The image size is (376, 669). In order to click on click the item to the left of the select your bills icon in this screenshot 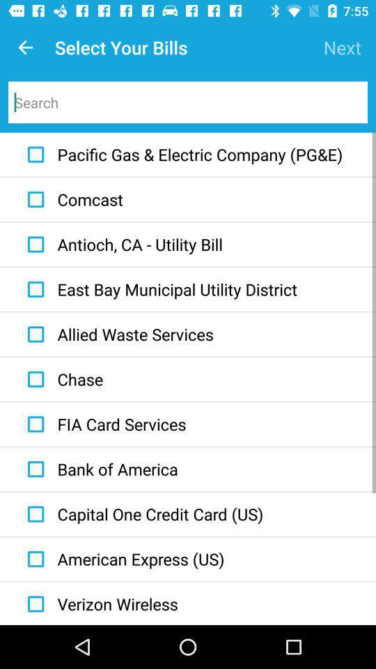, I will do `click(25, 47)`.